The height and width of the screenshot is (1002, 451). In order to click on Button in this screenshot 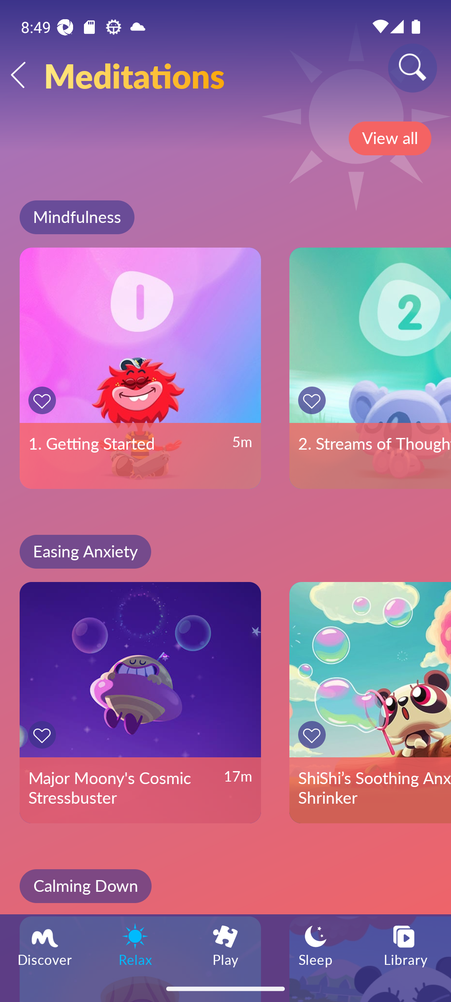, I will do `click(314, 400)`.